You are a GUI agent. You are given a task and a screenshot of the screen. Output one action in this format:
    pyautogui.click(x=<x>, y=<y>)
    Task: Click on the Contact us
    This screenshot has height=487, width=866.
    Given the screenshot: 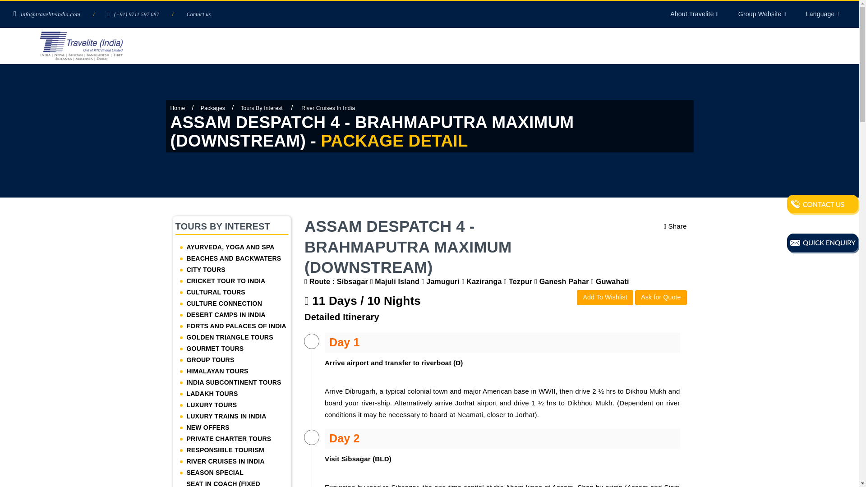 What is the action you would take?
    pyautogui.click(x=199, y=14)
    